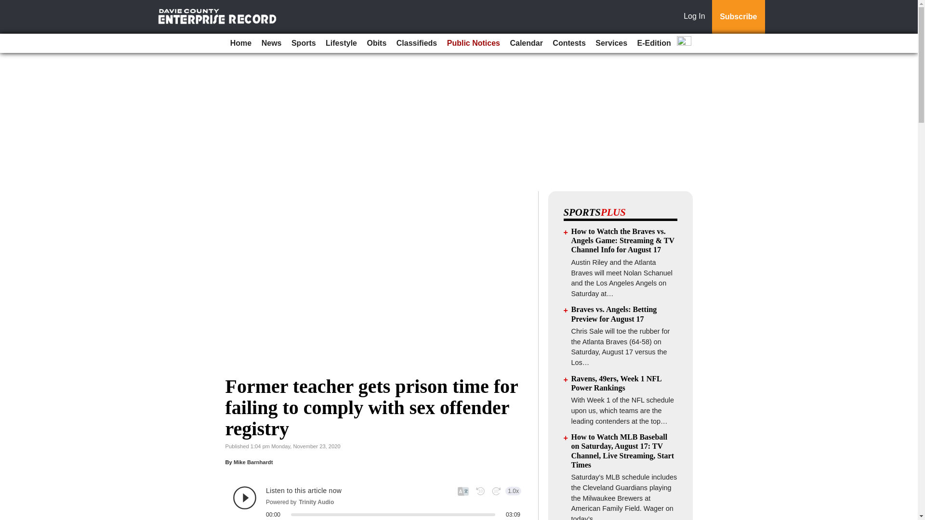 The width and height of the screenshot is (925, 520). I want to click on Subscribe, so click(738, 17).